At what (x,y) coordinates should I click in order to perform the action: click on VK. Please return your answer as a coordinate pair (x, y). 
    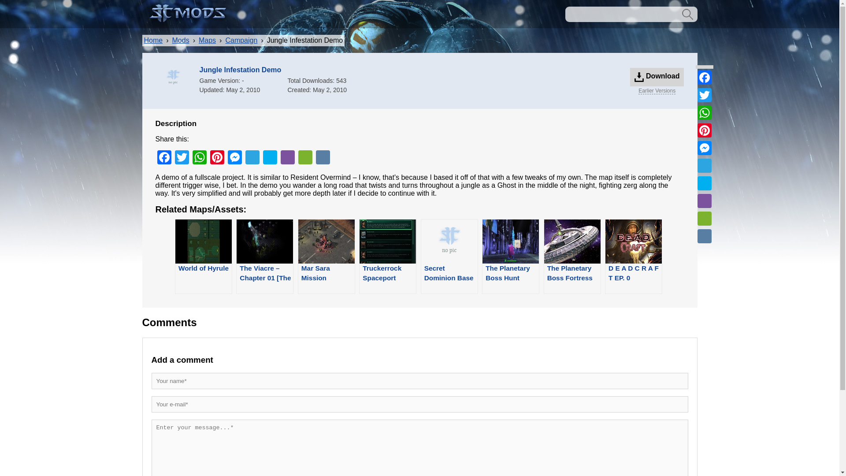
    Looking at the image, I should click on (323, 159).